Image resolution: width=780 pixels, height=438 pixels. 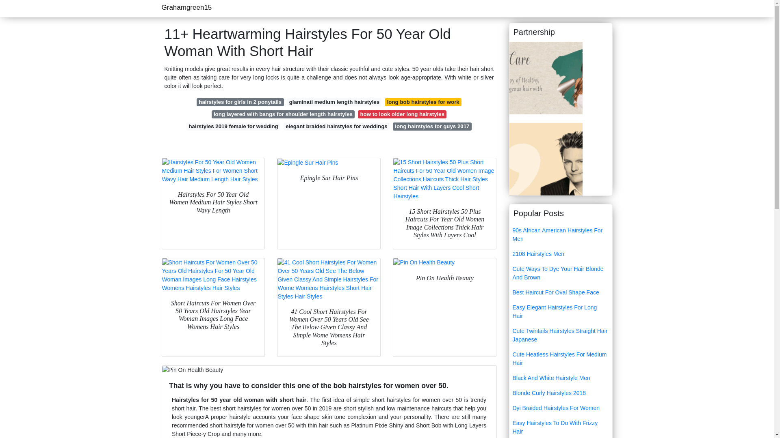 I want to click on how to look older long hairstyles, so click(x=402, y=114).